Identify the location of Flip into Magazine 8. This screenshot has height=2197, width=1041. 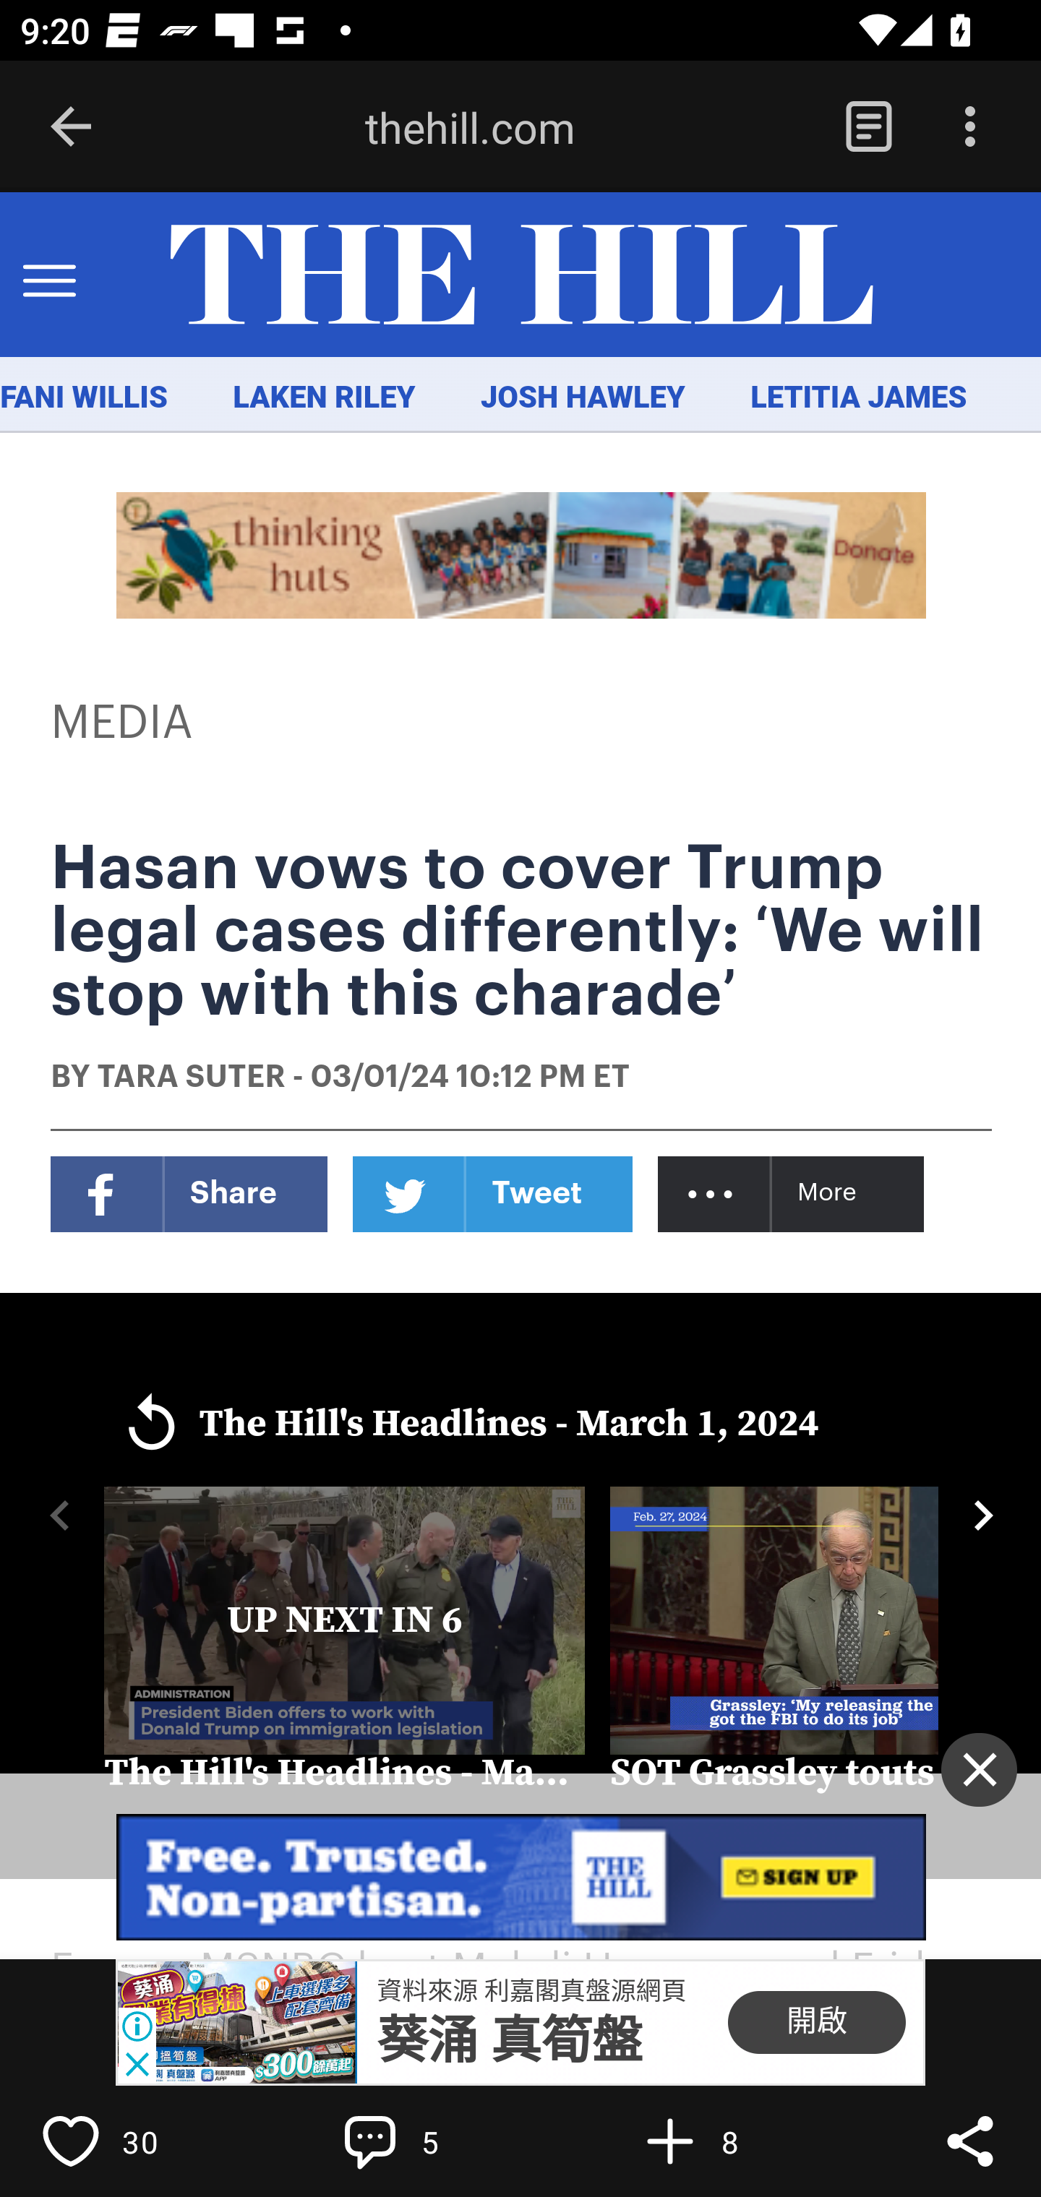
(730, 2141).